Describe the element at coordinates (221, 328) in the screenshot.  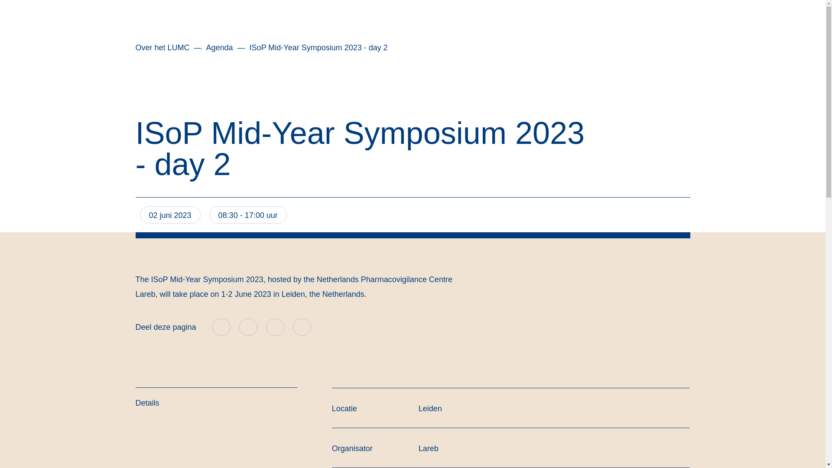
I see `Deel deze pagina via LinkedIn` at that location.